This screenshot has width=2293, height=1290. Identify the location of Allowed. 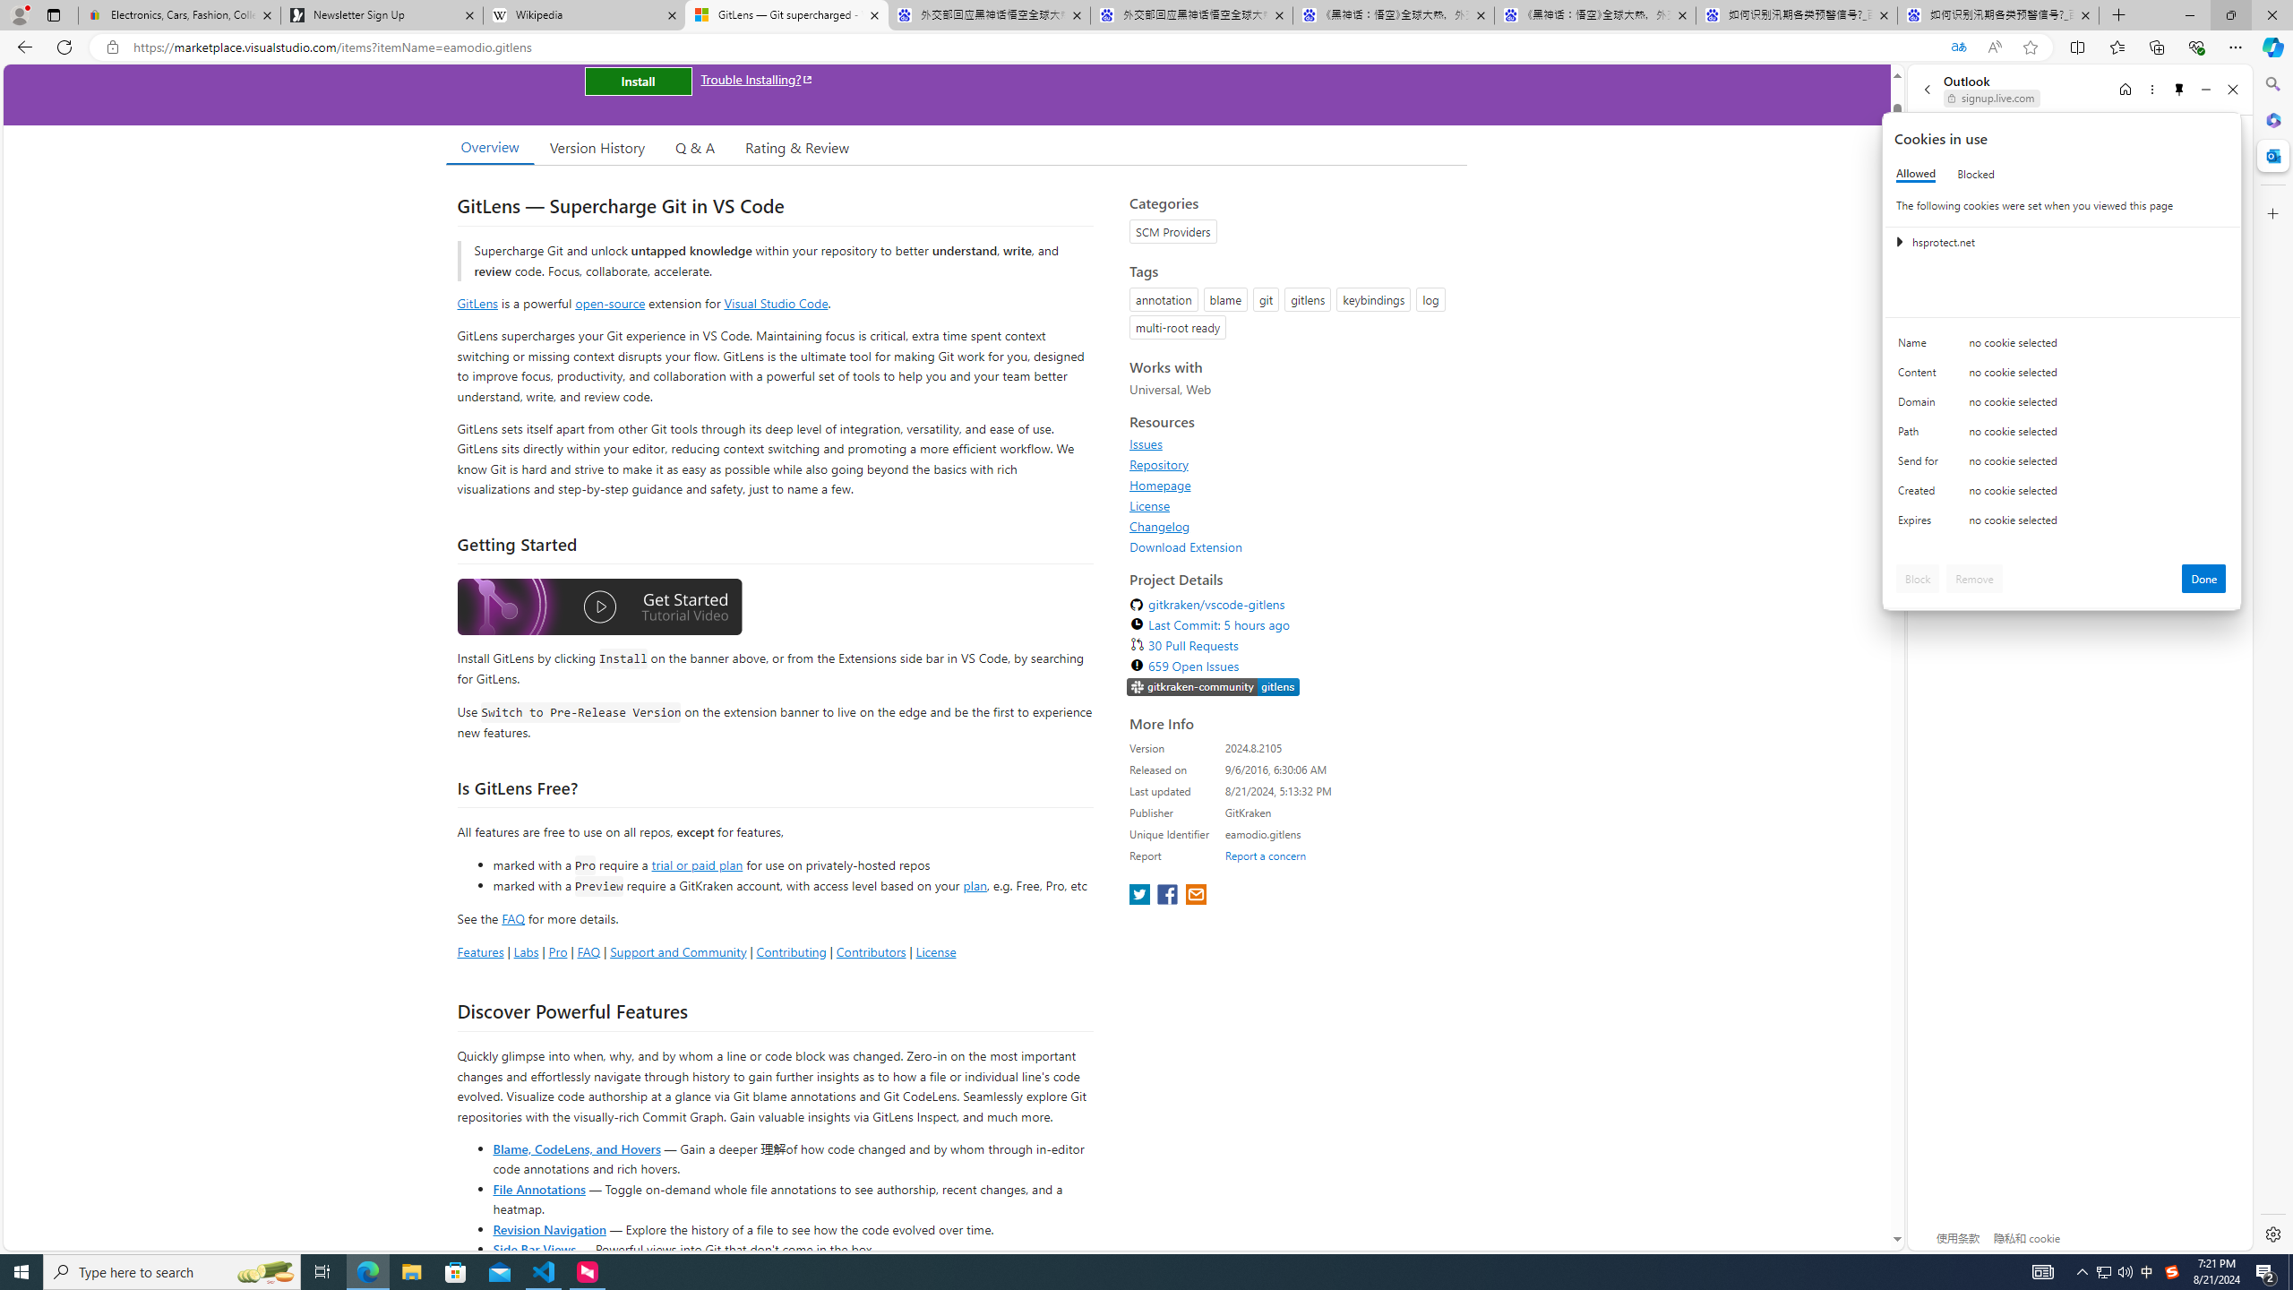
(1915, 174).